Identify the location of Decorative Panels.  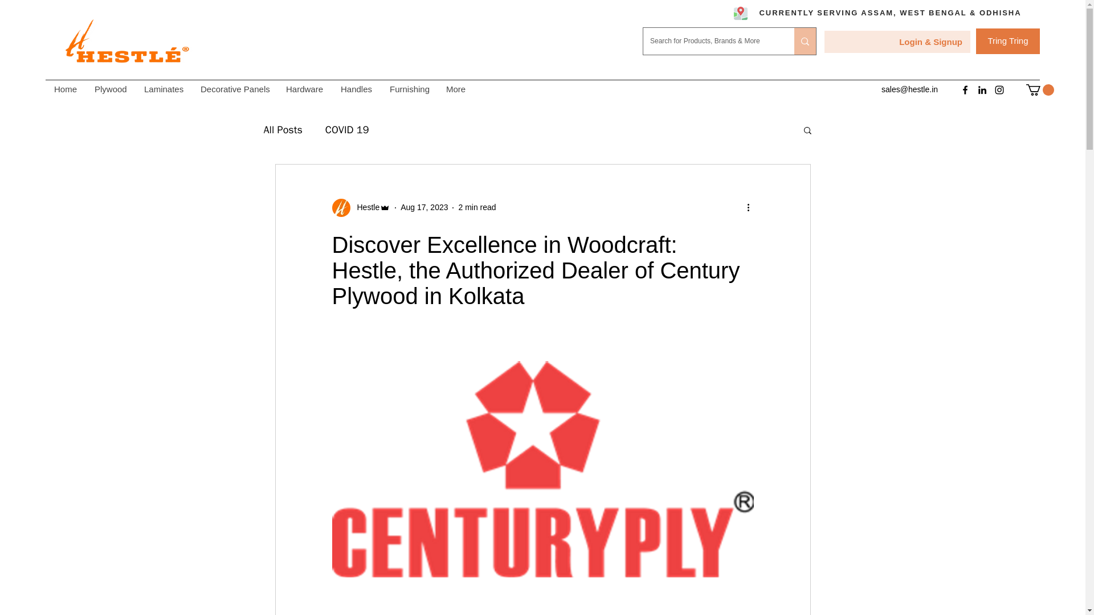
(234, 89).